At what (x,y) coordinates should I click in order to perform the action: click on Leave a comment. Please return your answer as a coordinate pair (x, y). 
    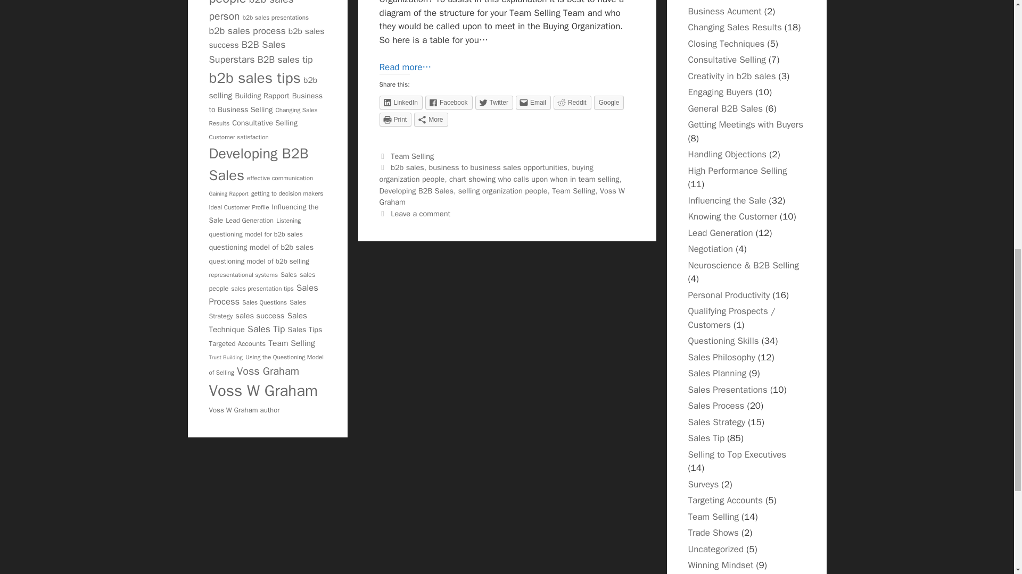
    Looking at the image, I should click on (421, 214).